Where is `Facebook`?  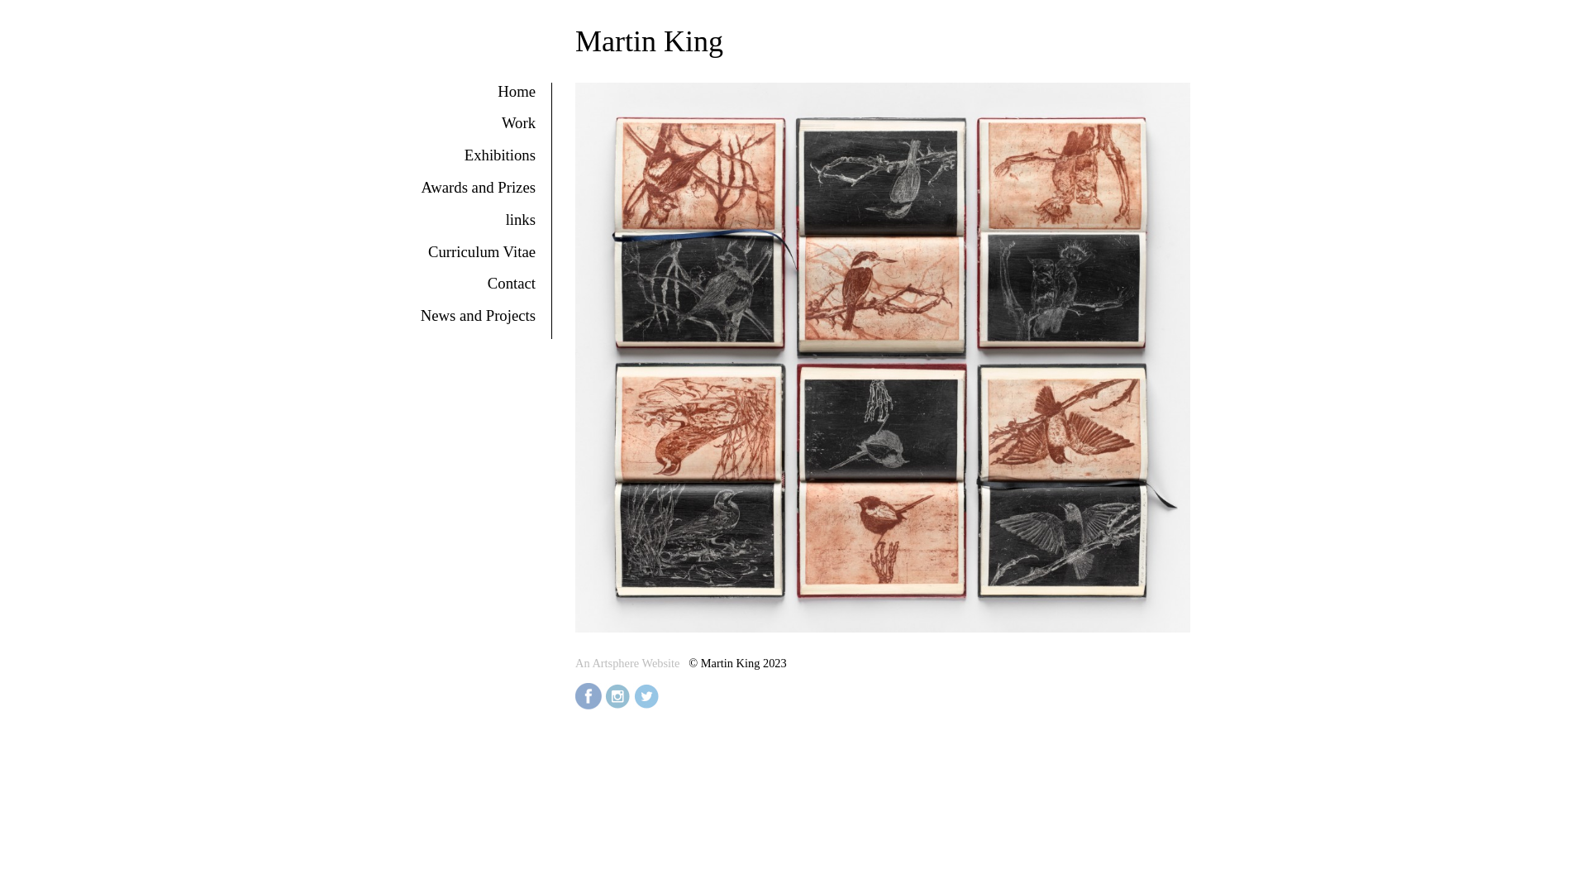
Facebook is located at coordinates (590, 696).